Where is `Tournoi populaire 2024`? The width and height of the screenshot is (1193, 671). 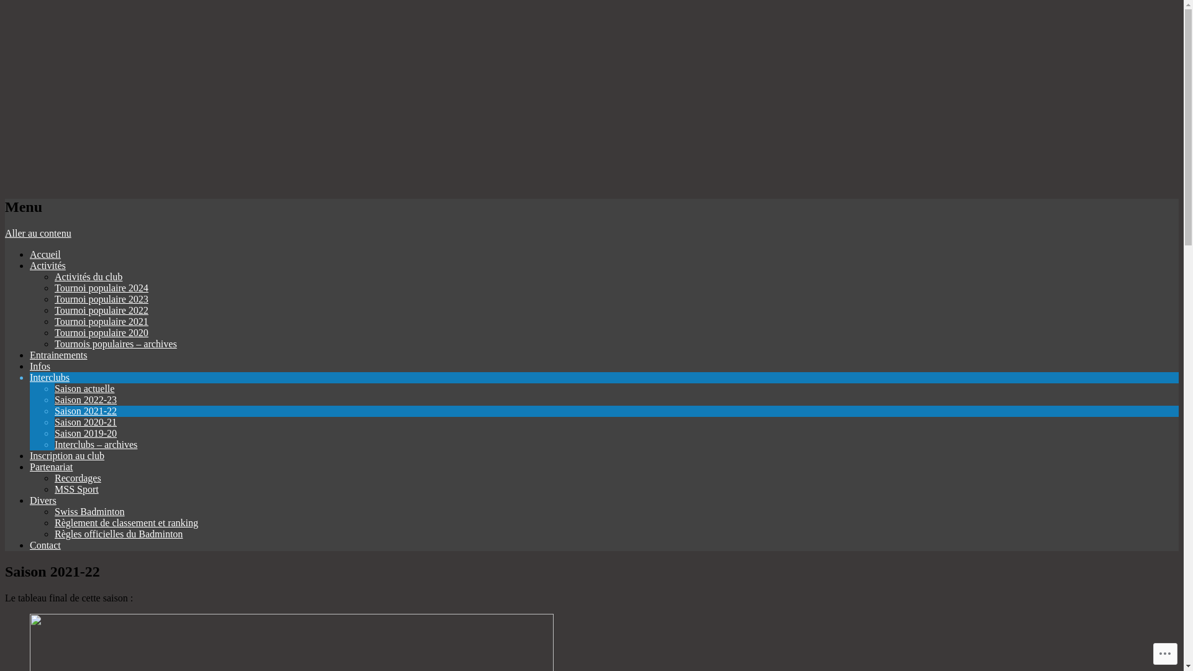 Tournoi populaire 2024 is located at coordinates (102, 288).